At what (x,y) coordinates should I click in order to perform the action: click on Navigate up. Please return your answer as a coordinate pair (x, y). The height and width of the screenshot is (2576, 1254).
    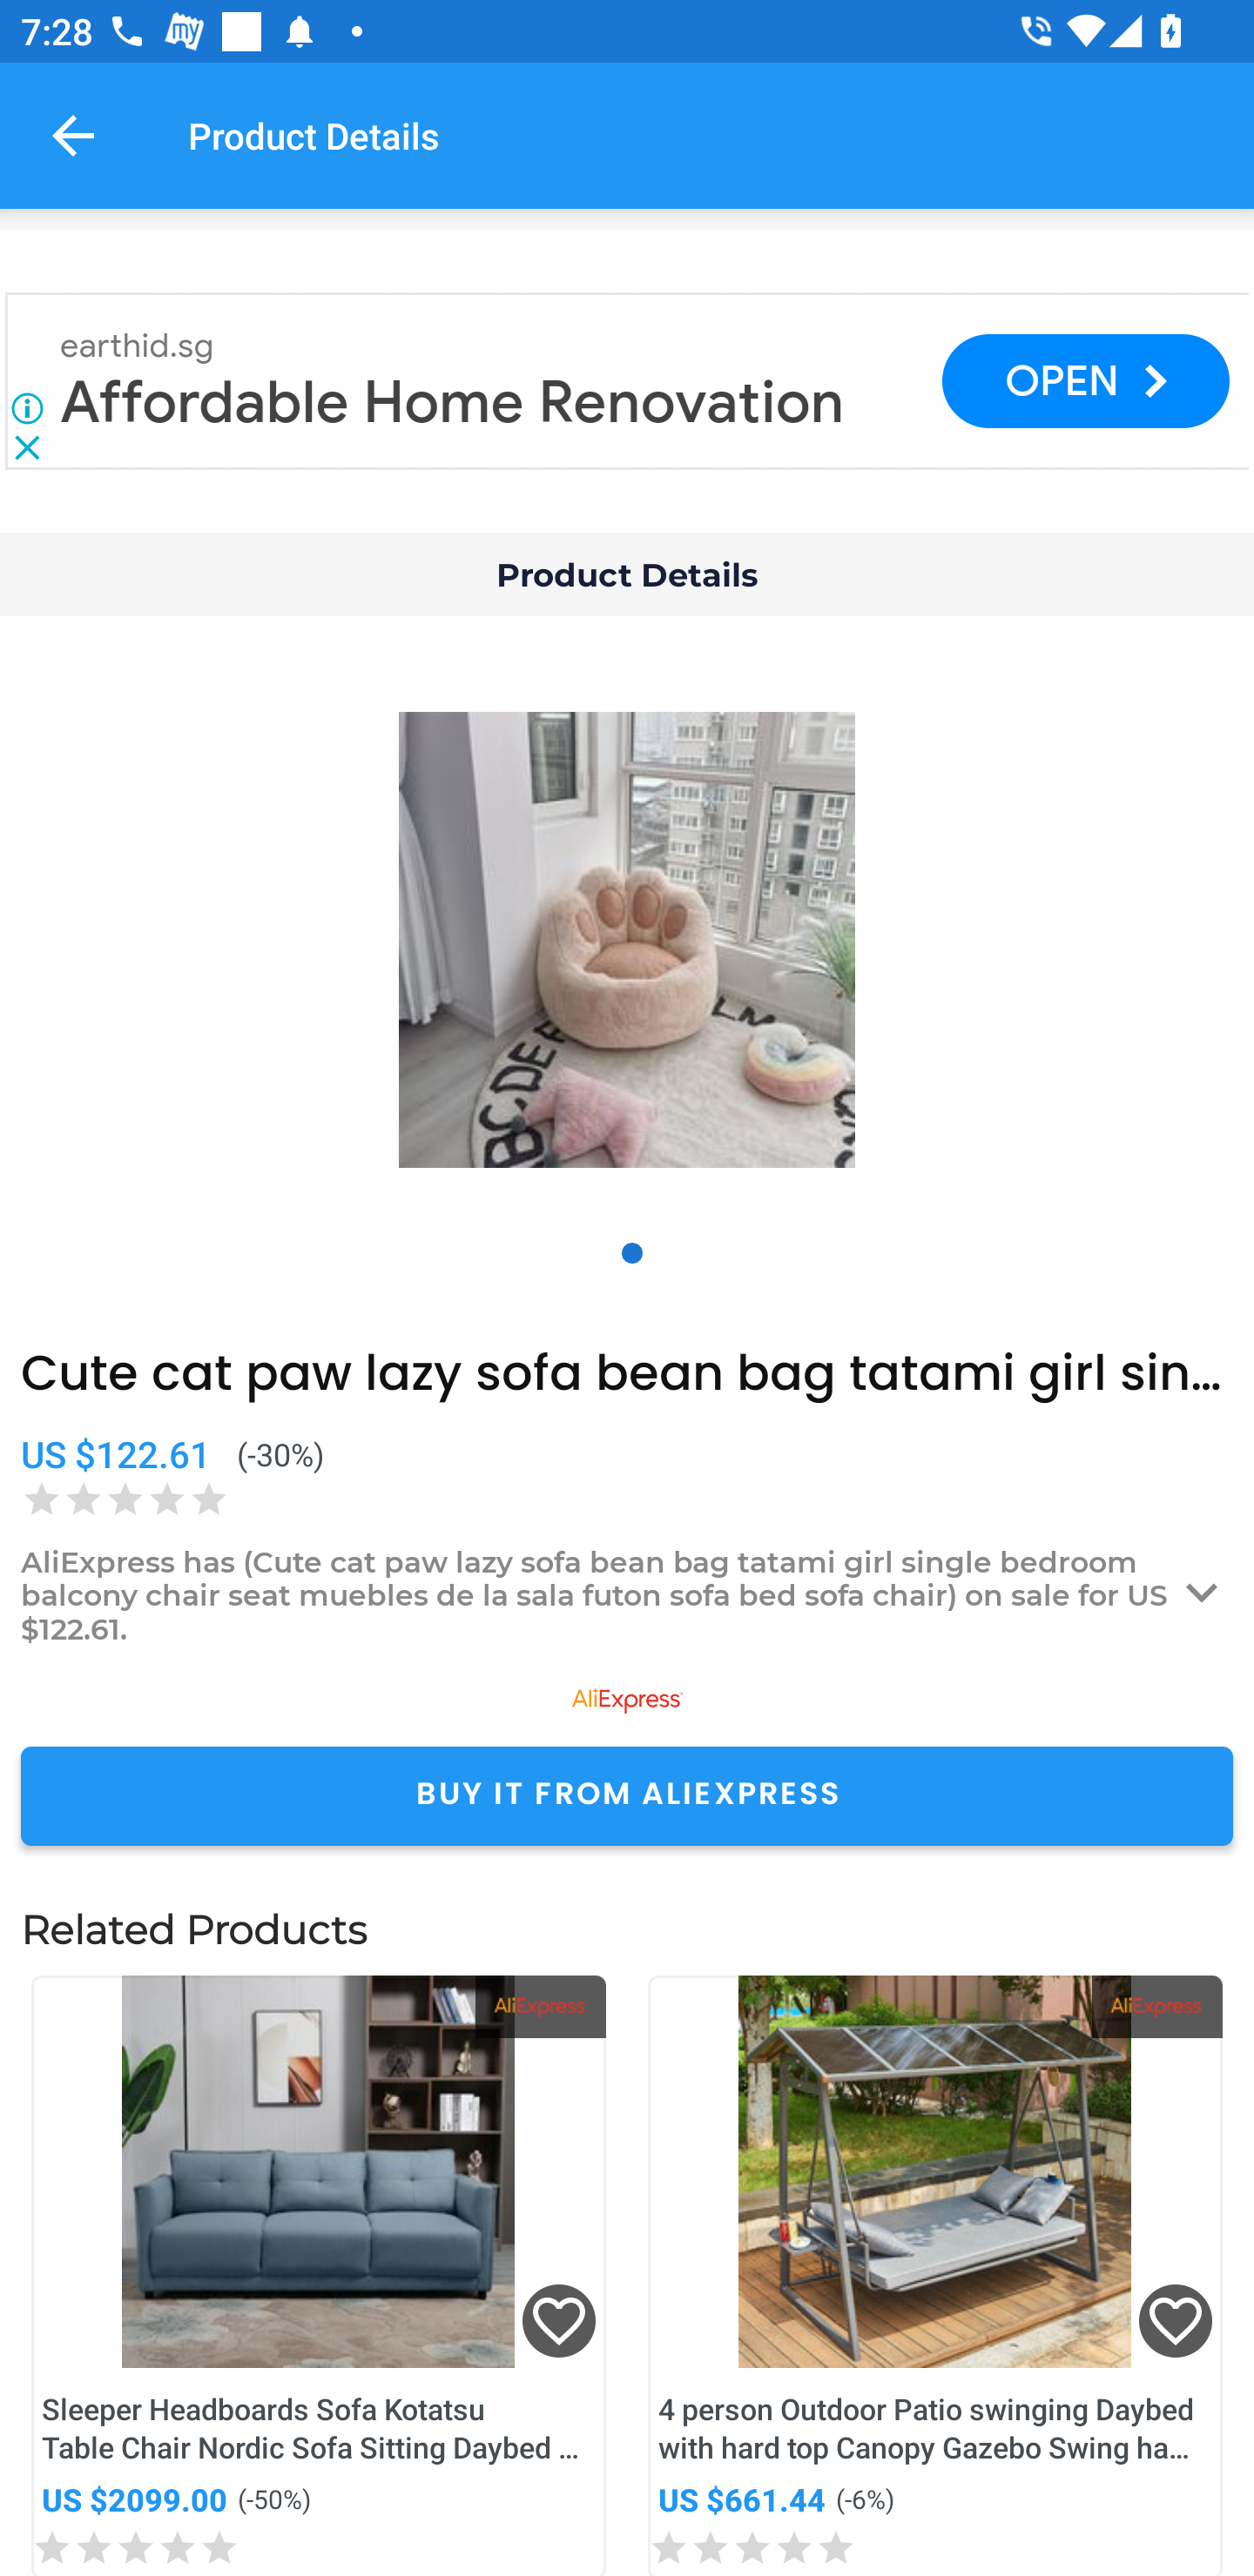
    Looking at the image, I should click on (73, 135).